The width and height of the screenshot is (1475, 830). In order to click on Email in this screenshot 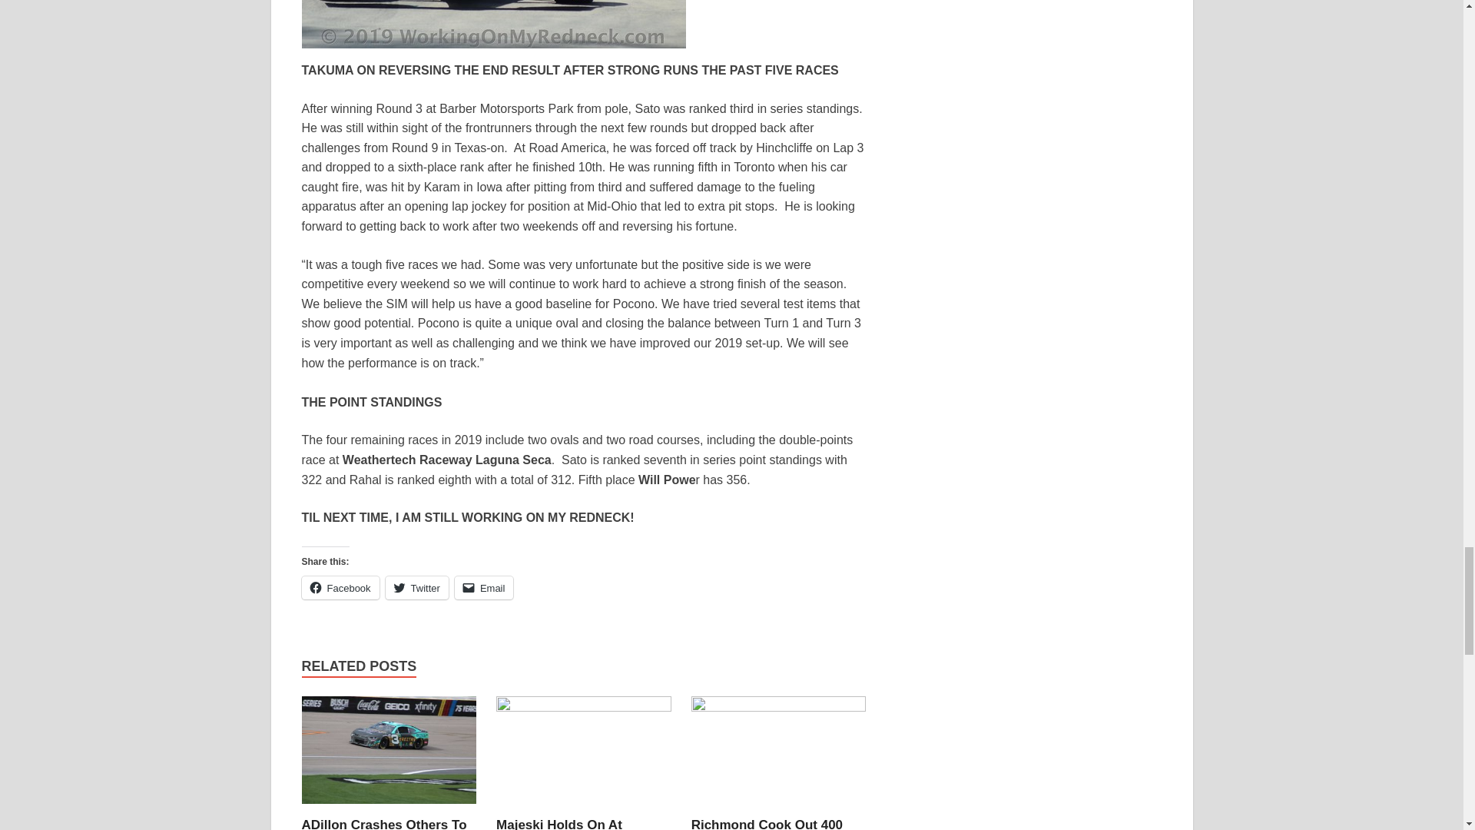, I will do `click(484, 587)`.